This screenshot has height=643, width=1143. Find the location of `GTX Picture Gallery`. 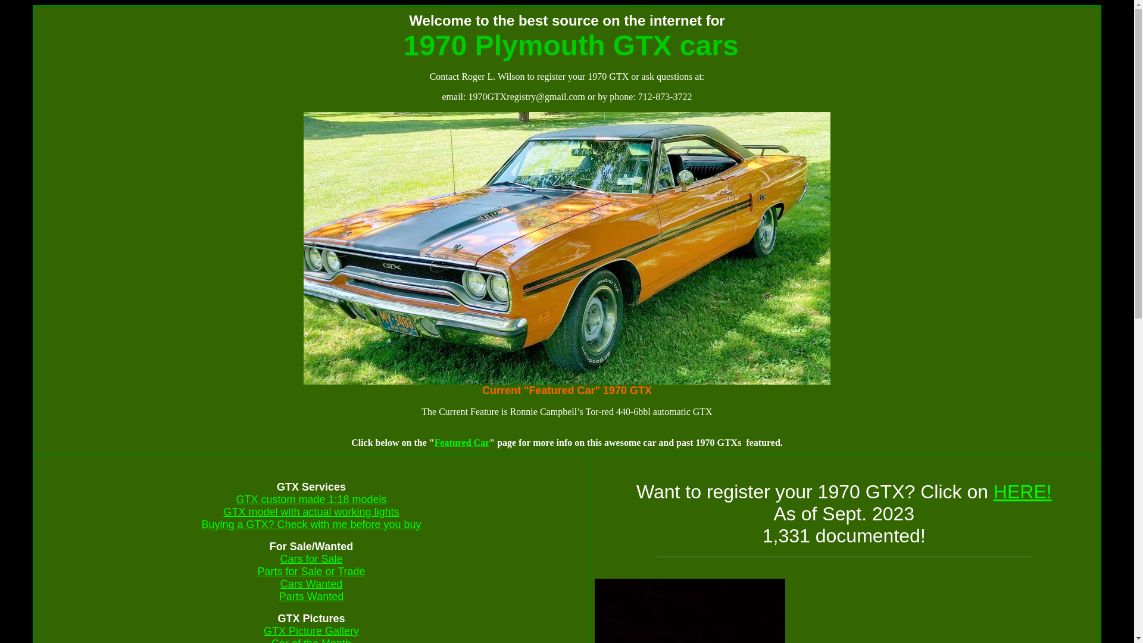

GTX Picture Gallery is located at coordinates (311, 631).